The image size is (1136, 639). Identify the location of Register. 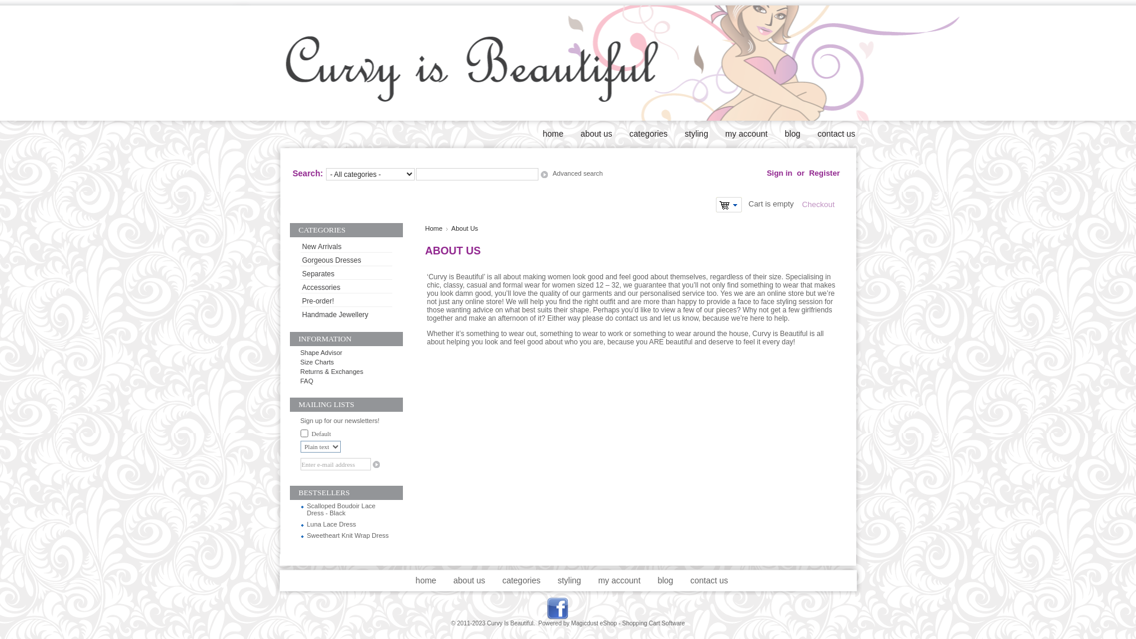
(824, 173).